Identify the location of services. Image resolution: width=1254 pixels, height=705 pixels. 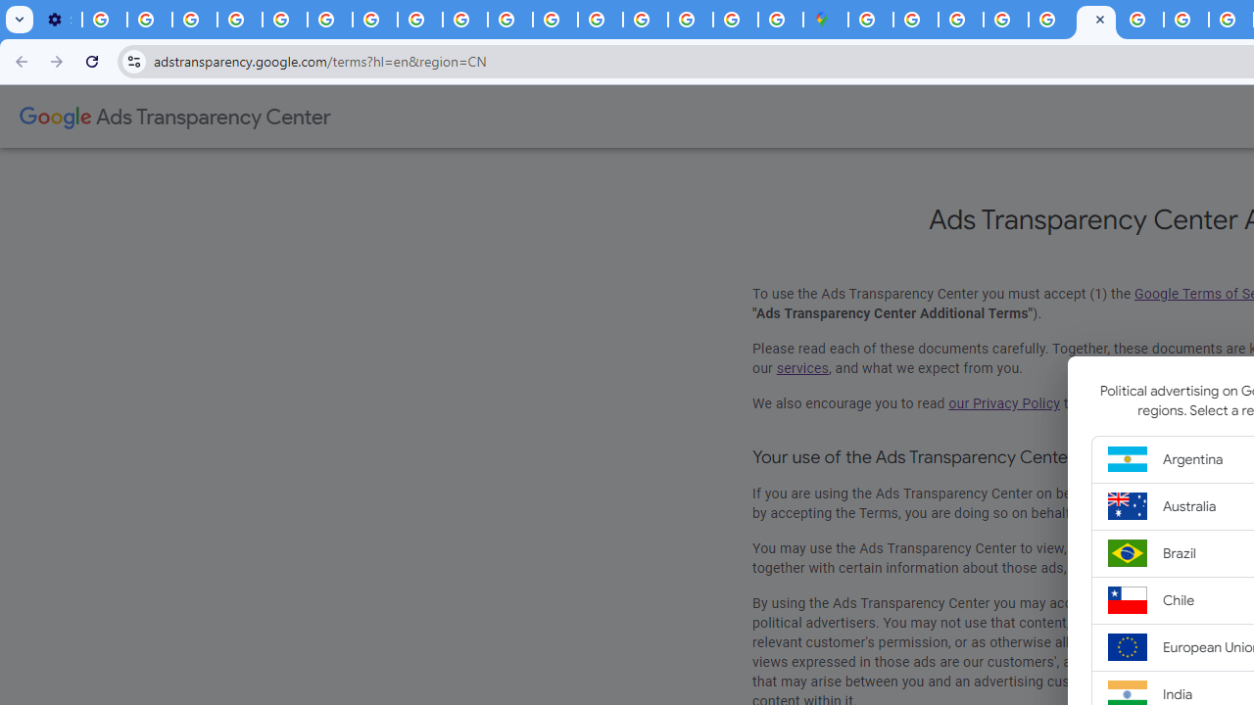
(802, 368).